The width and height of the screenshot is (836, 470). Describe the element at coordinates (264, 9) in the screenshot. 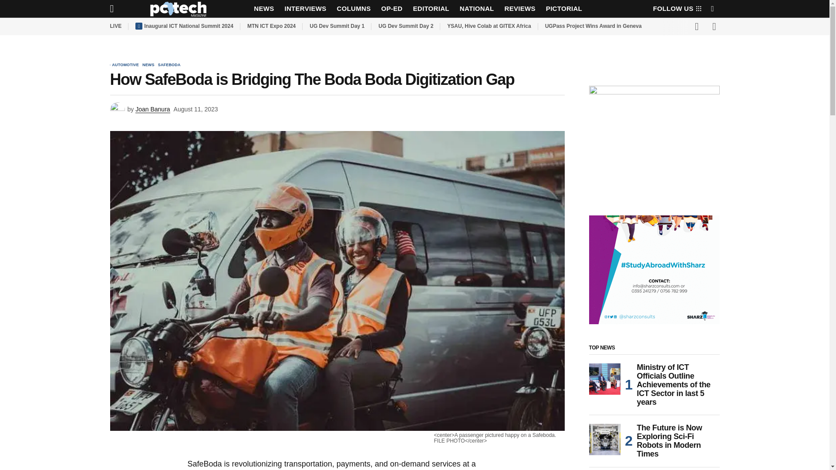

I see `NEWS` at that location.